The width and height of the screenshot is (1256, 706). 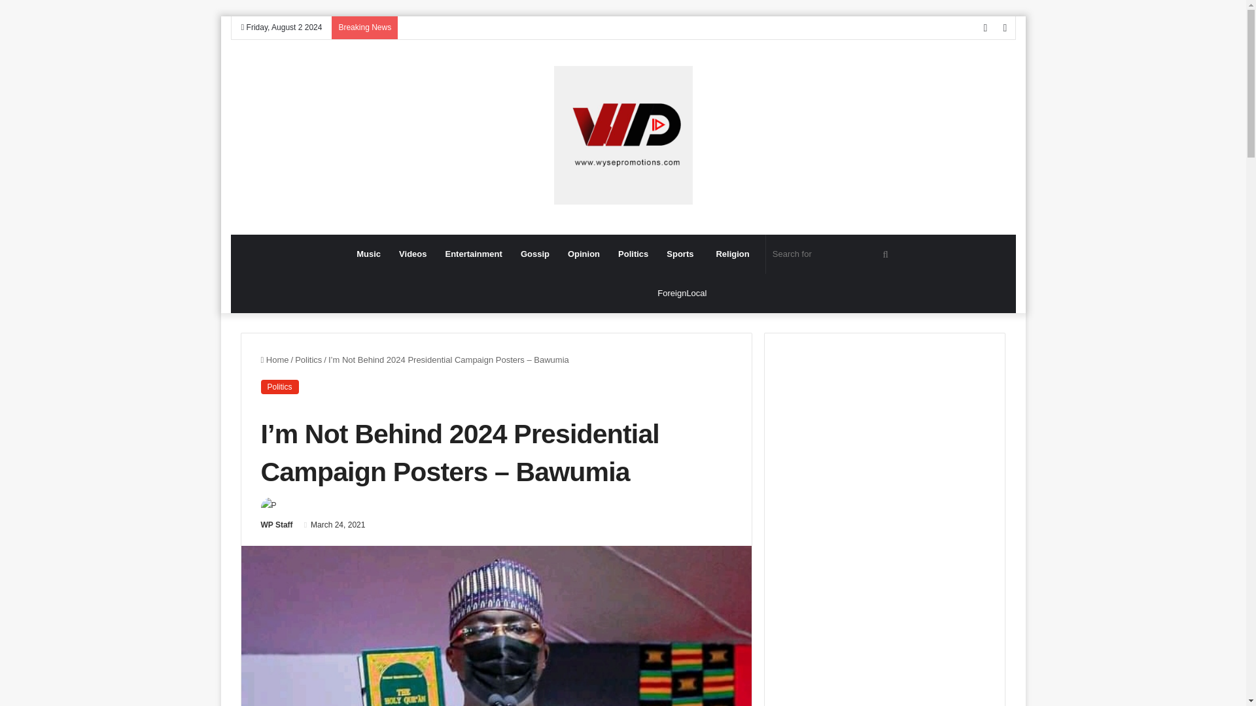 What do you see at coordinates (832, 254) in the screenshot?
I see `Search for` at bounding box center [832, 254].